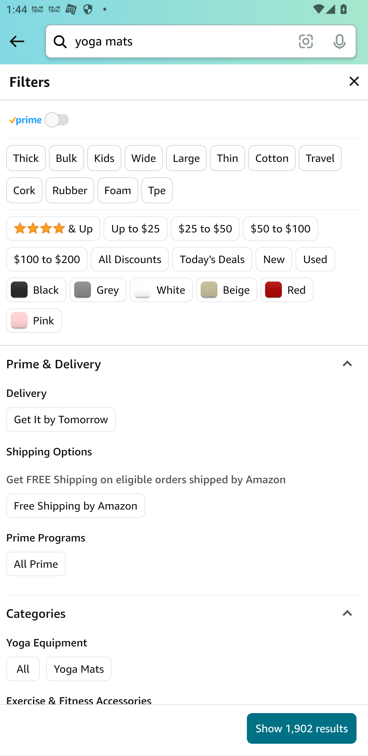 The image size is (368, 756). What do you see at coordinates (118, 191) in the screenshot?
I see `Foam` at bounding box center [118, 191].